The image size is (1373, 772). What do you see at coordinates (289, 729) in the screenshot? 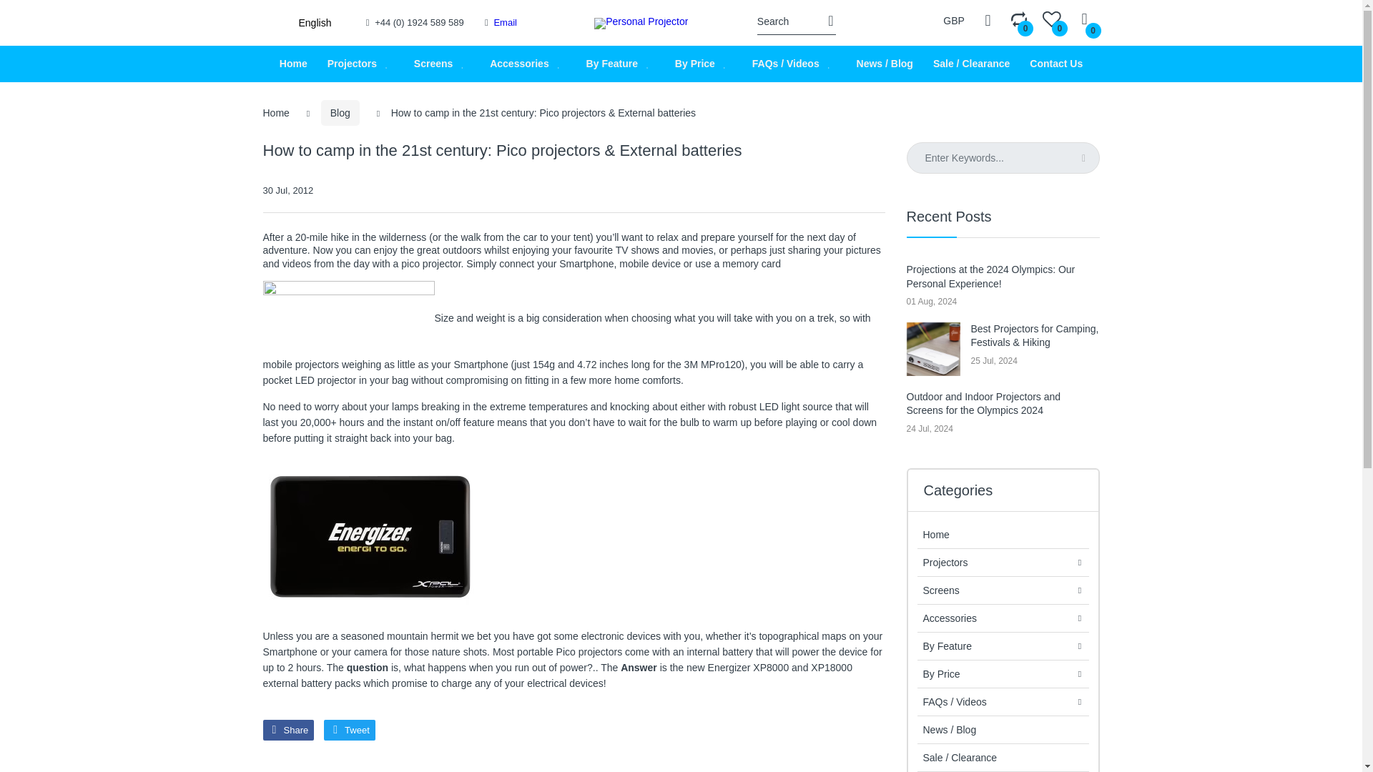
I see `Facebook` at bounding box center [289, 729].